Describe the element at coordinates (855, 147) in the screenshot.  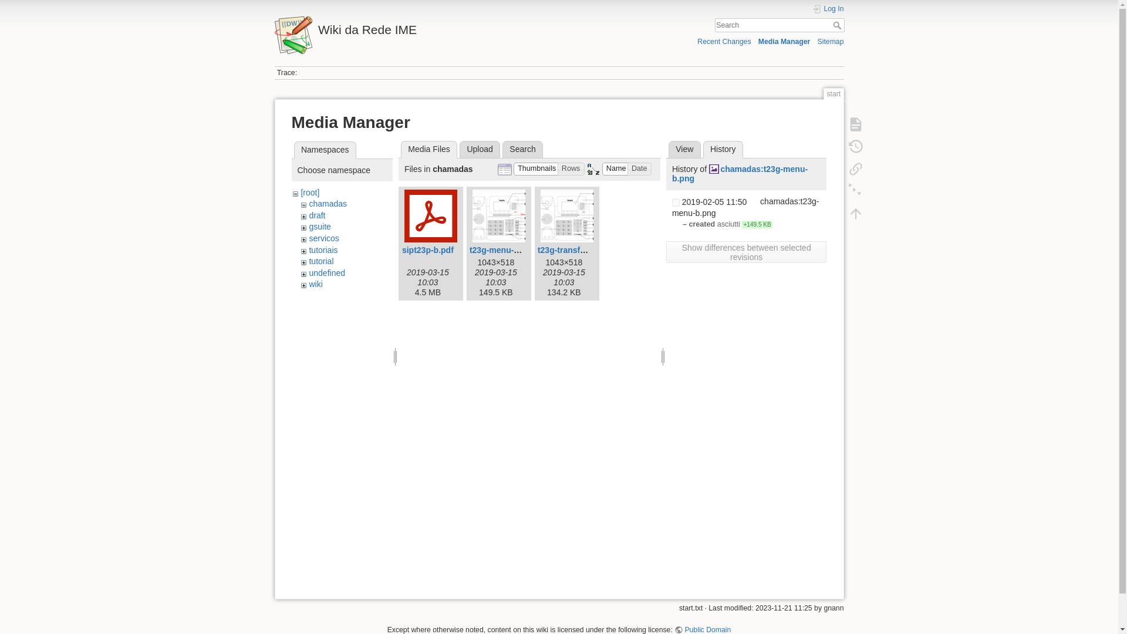
I see `Old revisions [o]` at that location.